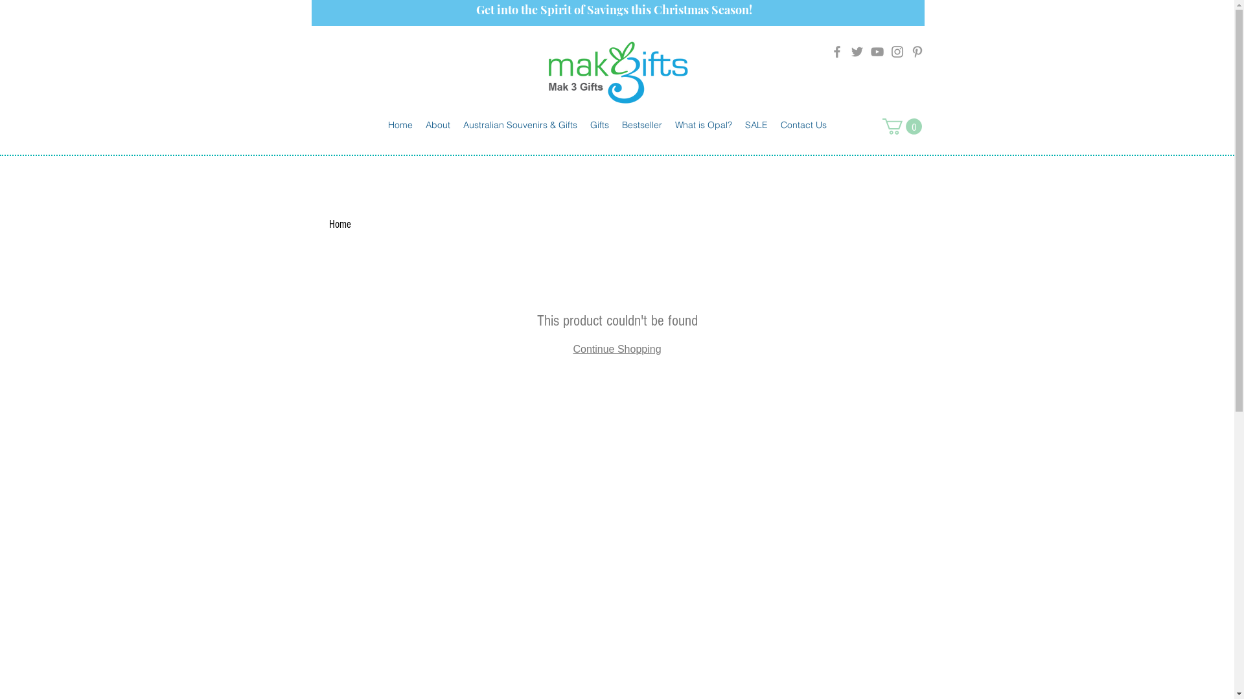 This screenshot has height=699, width=1244. I want to click on 0, so click(902, 127).